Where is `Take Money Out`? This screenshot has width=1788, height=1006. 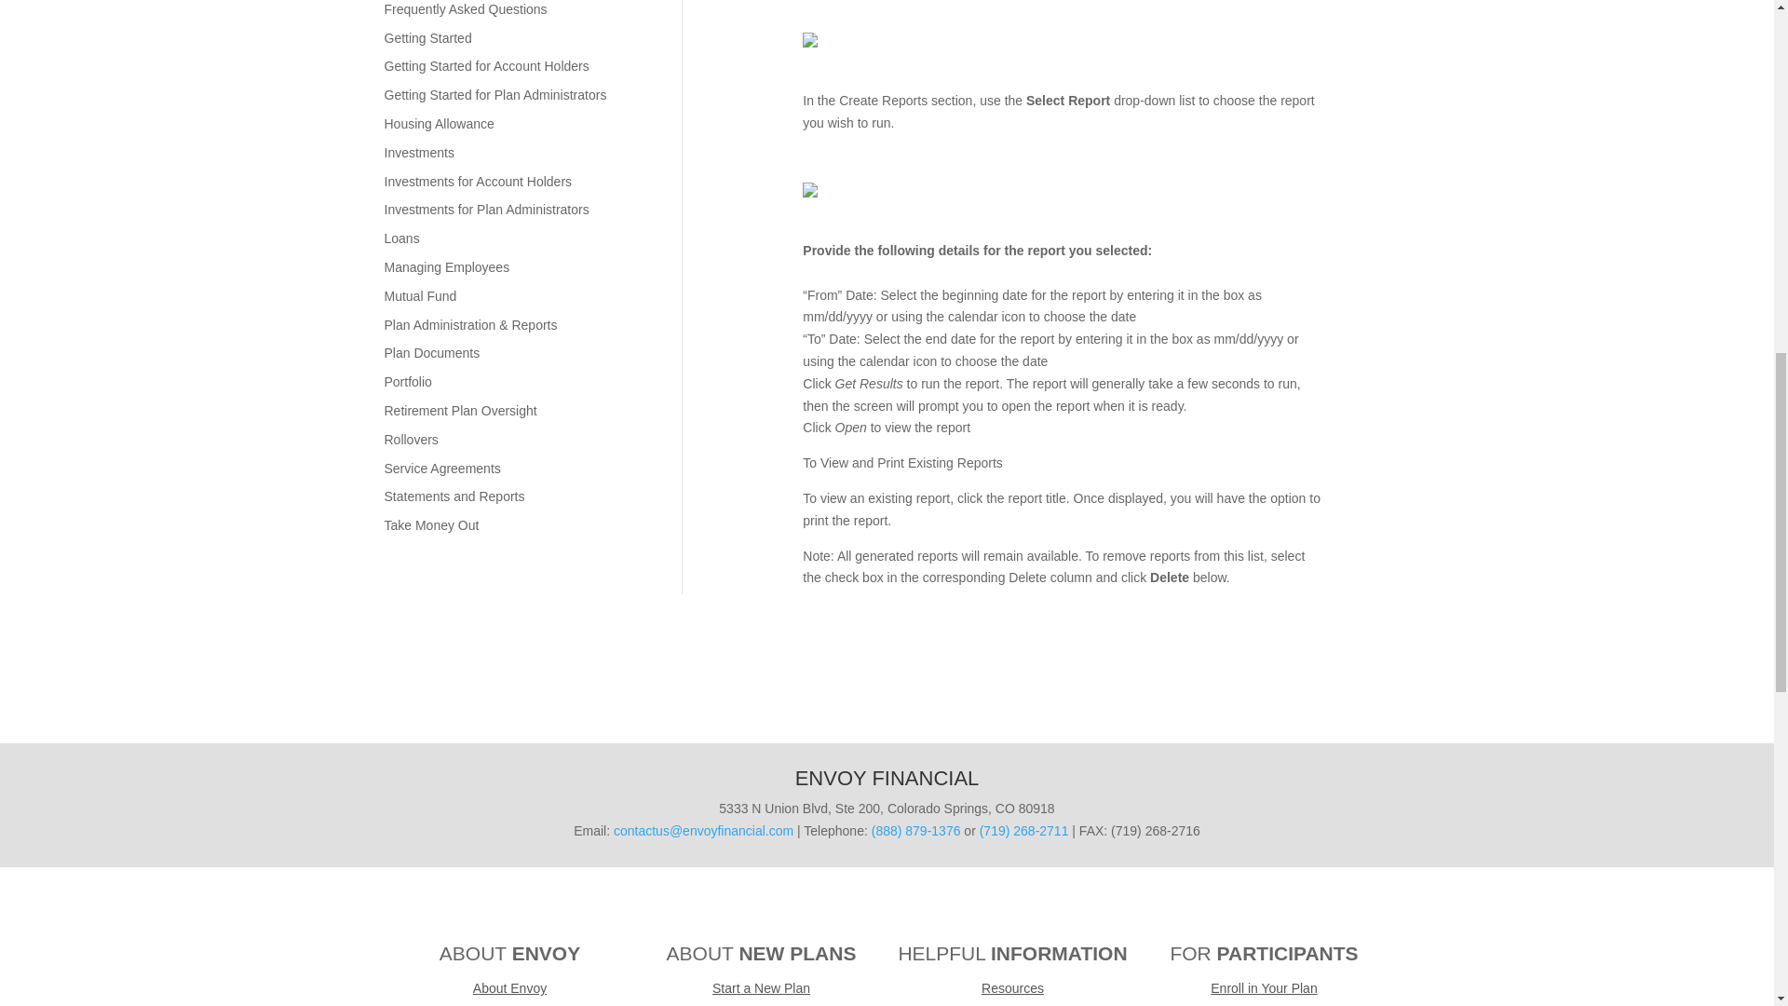 Take Money Out is located at coordinates (431, 525).